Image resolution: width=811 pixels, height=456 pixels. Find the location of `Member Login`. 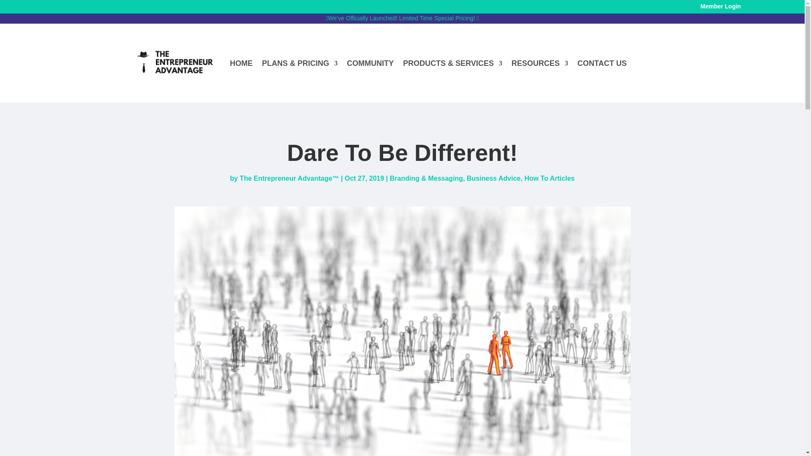

Member Login is located at coordinates (721, 6).